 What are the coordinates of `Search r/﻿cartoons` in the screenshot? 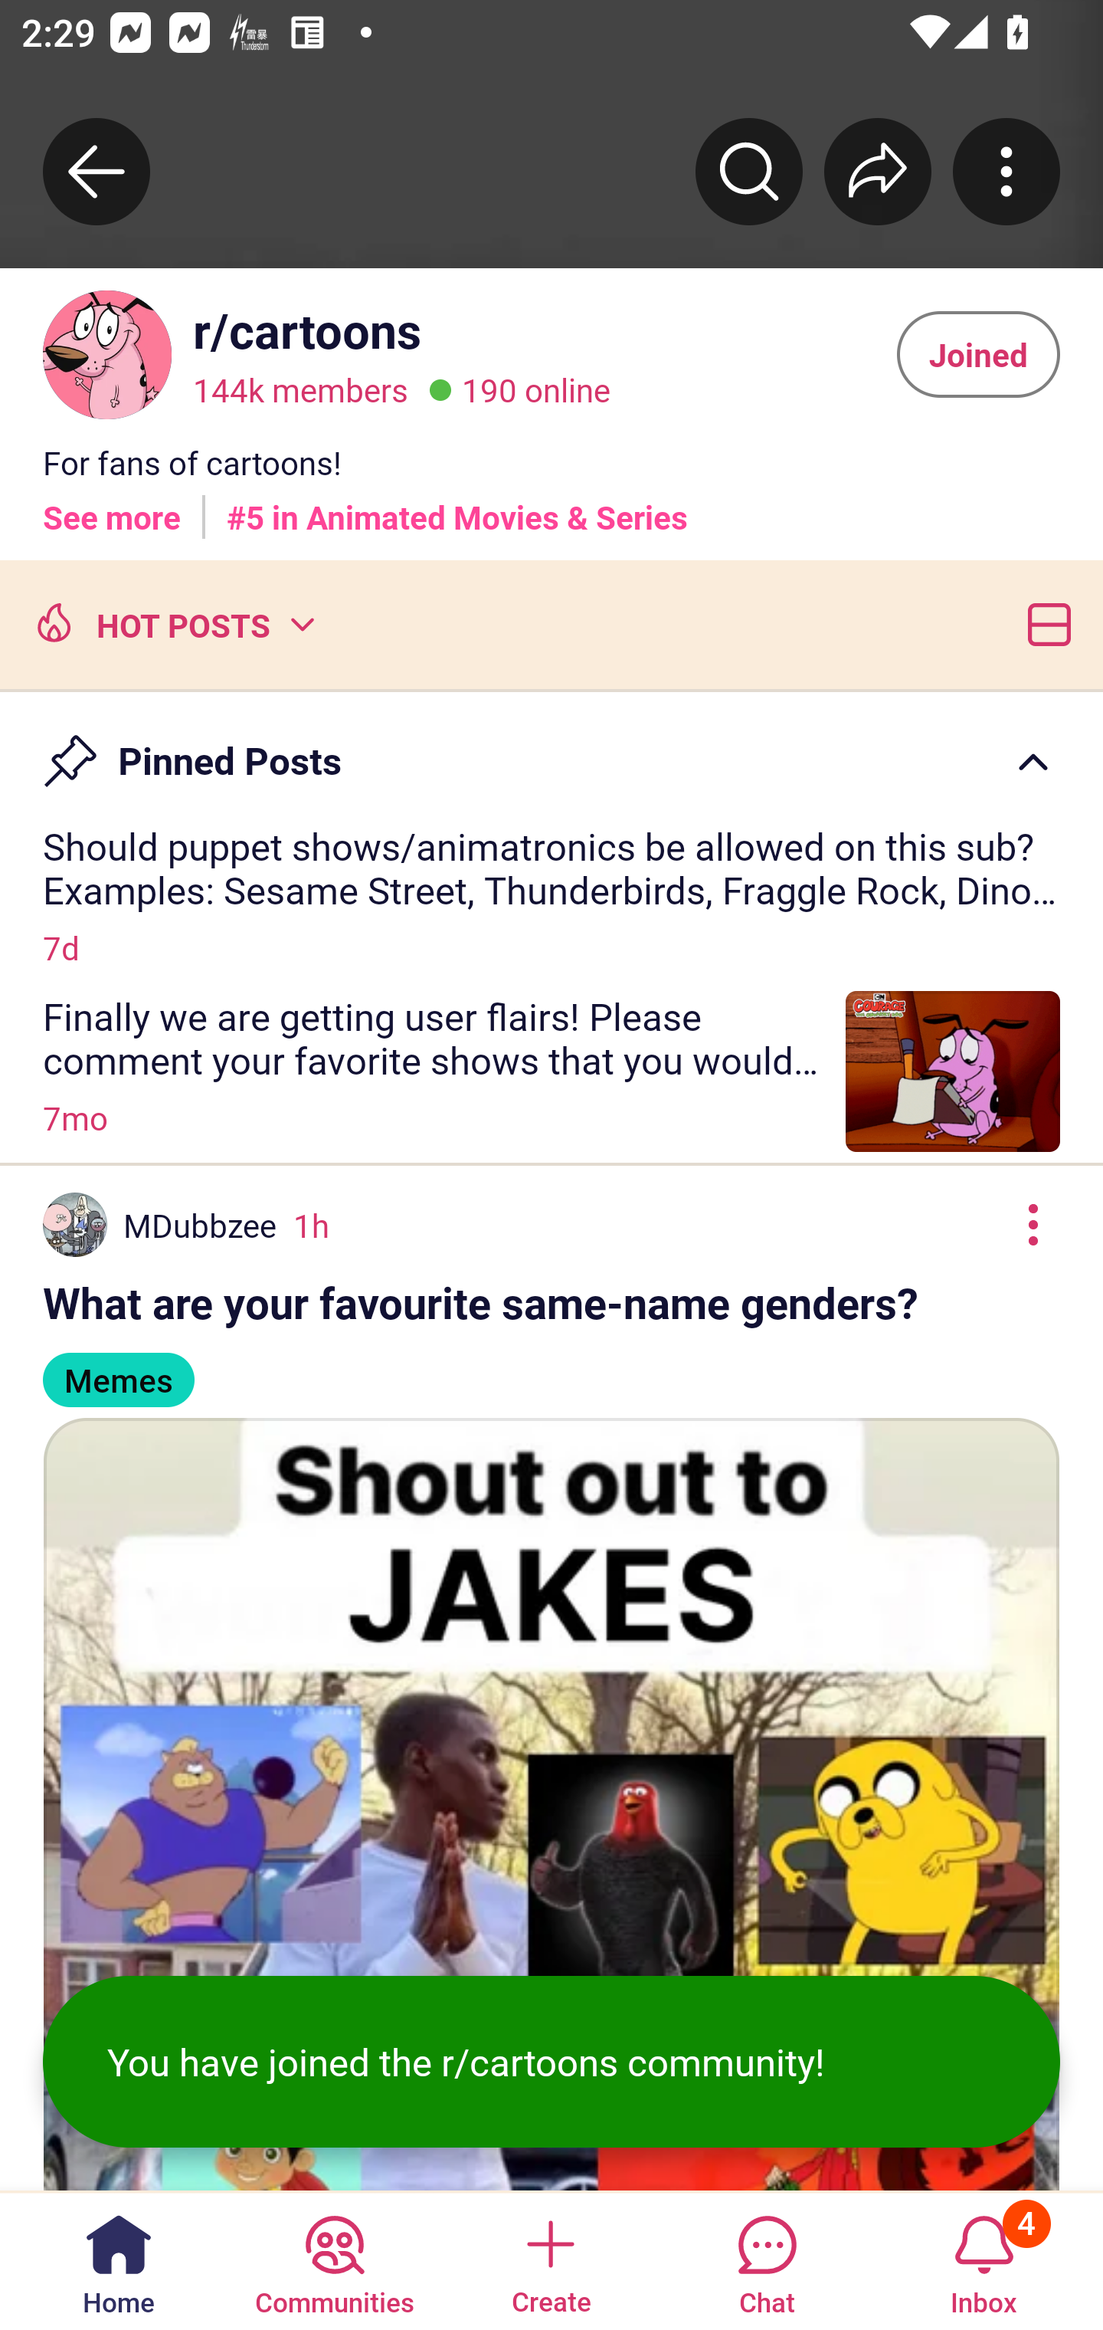 It's located at (749, 171).